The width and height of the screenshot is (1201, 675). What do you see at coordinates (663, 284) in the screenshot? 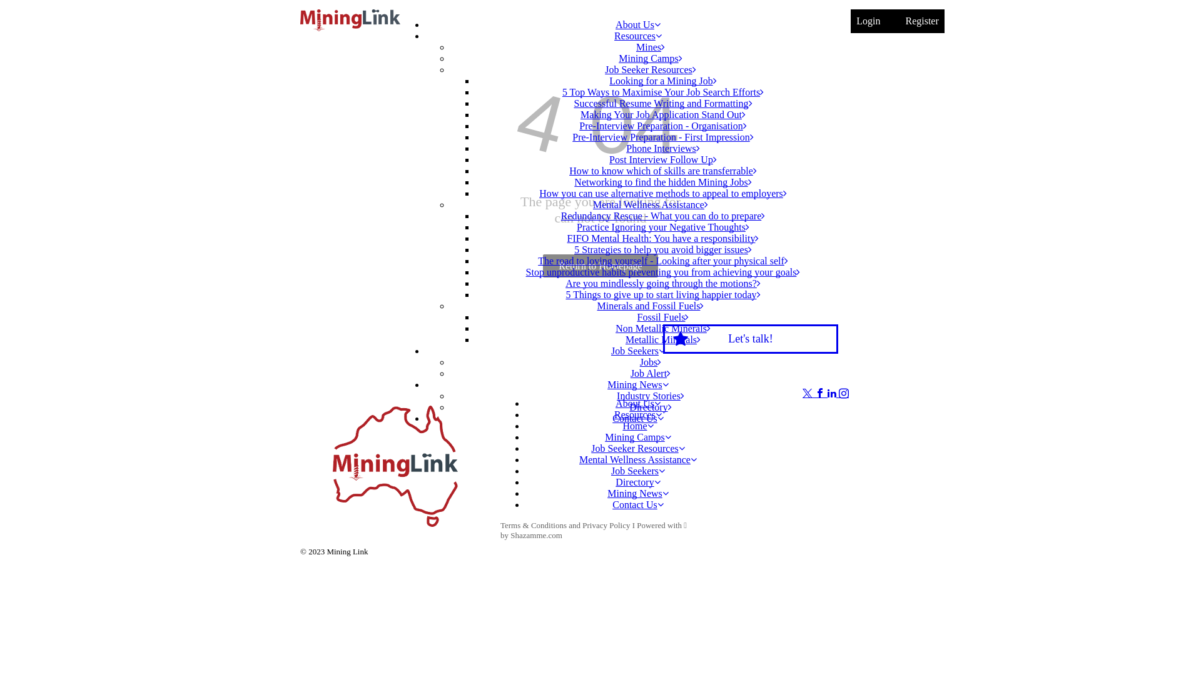
I see `Are you mindlessly going through the motions?` at bounding box center [663, 284].